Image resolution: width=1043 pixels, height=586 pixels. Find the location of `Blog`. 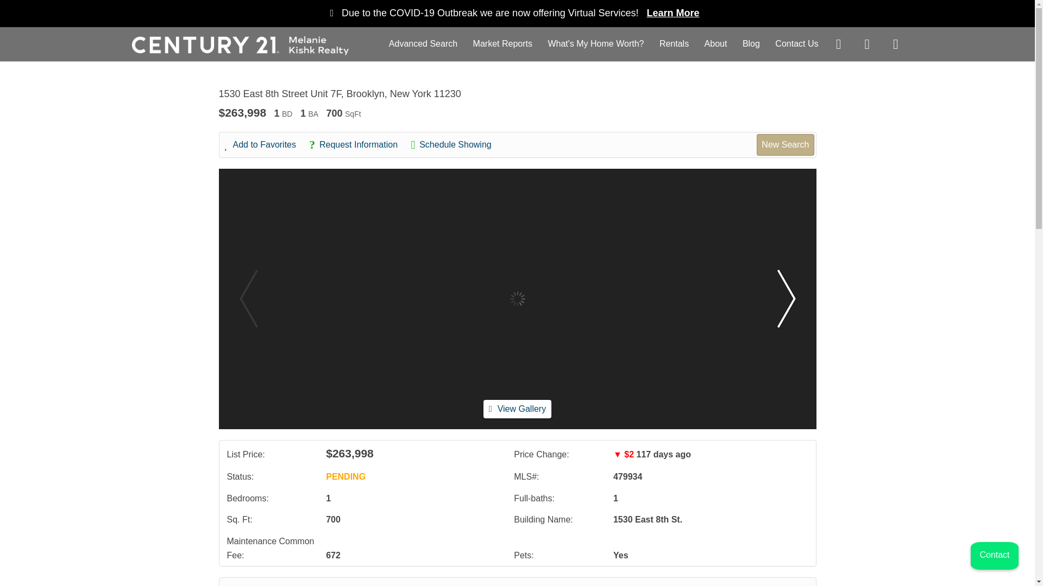

Blog is located at coordinates (751, 43).